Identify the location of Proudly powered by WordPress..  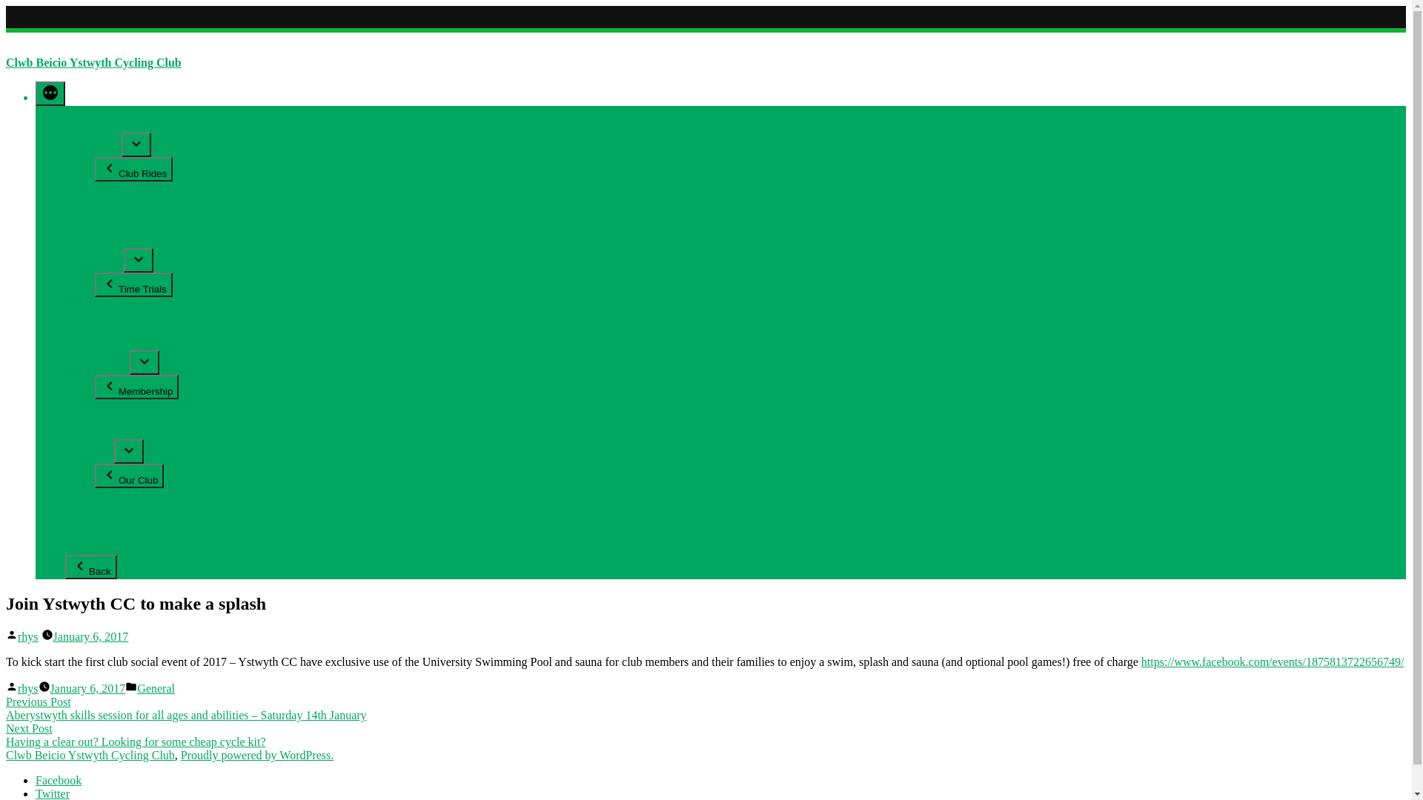
(257, 756).